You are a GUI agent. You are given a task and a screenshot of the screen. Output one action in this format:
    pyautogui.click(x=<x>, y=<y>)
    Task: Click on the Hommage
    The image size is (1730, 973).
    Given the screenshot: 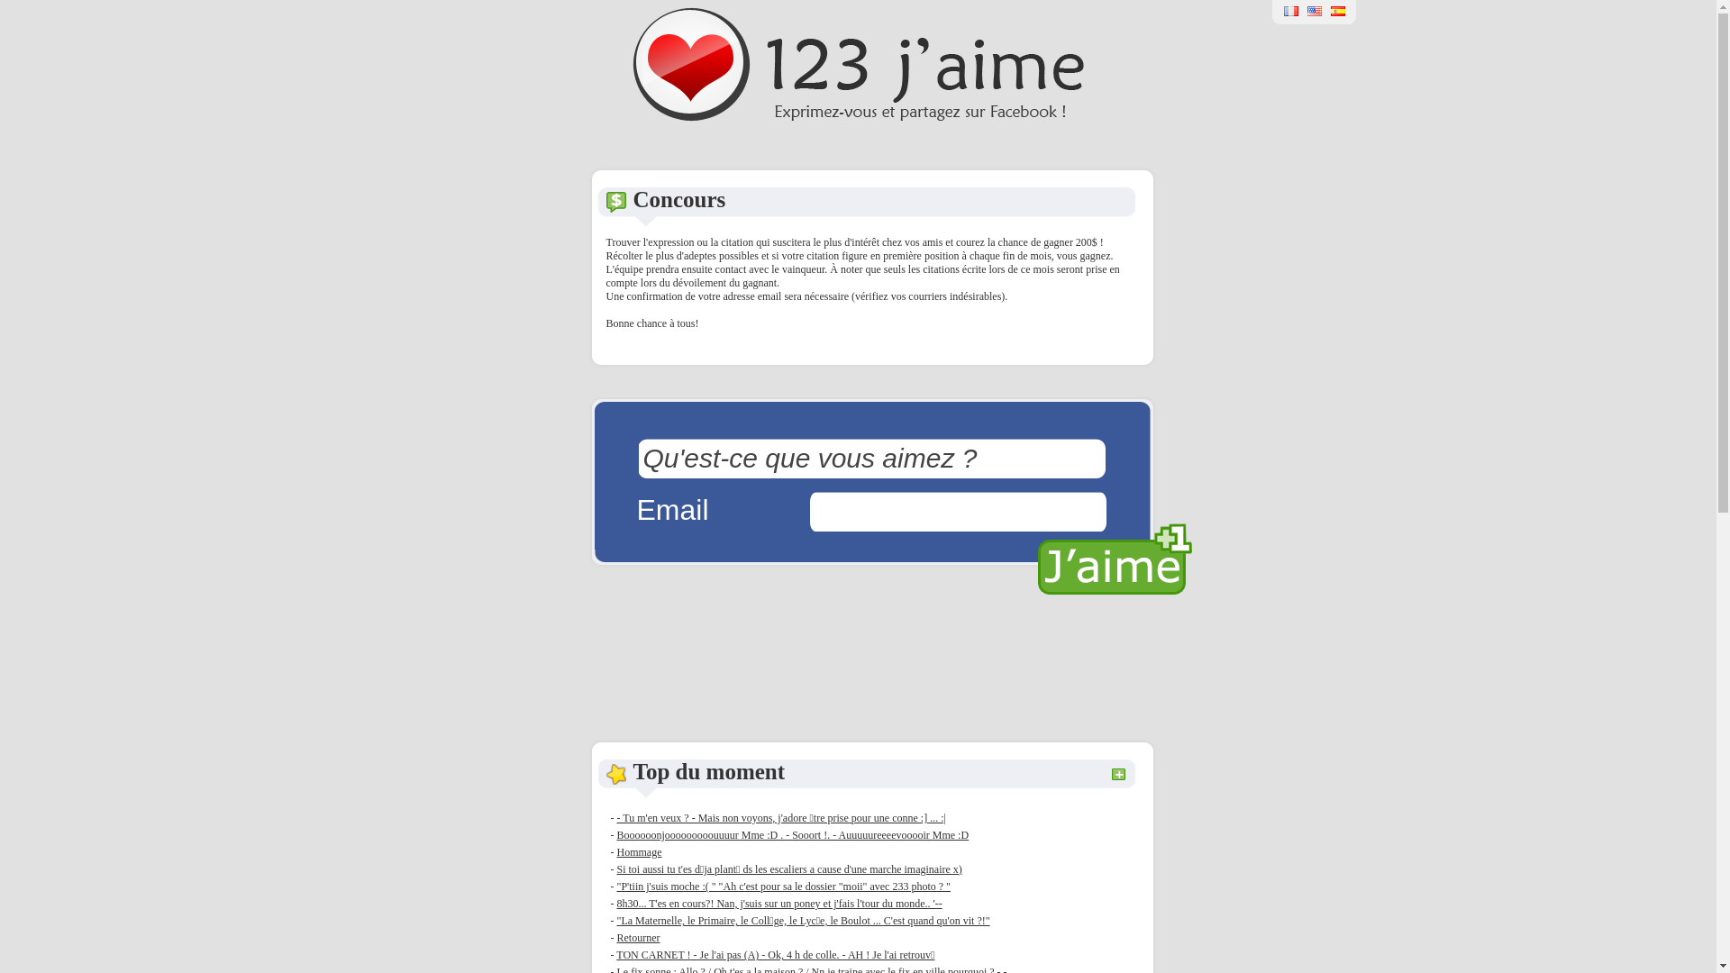 What is the action you would take?
    pyautogui.click(x=639, y=852)
    